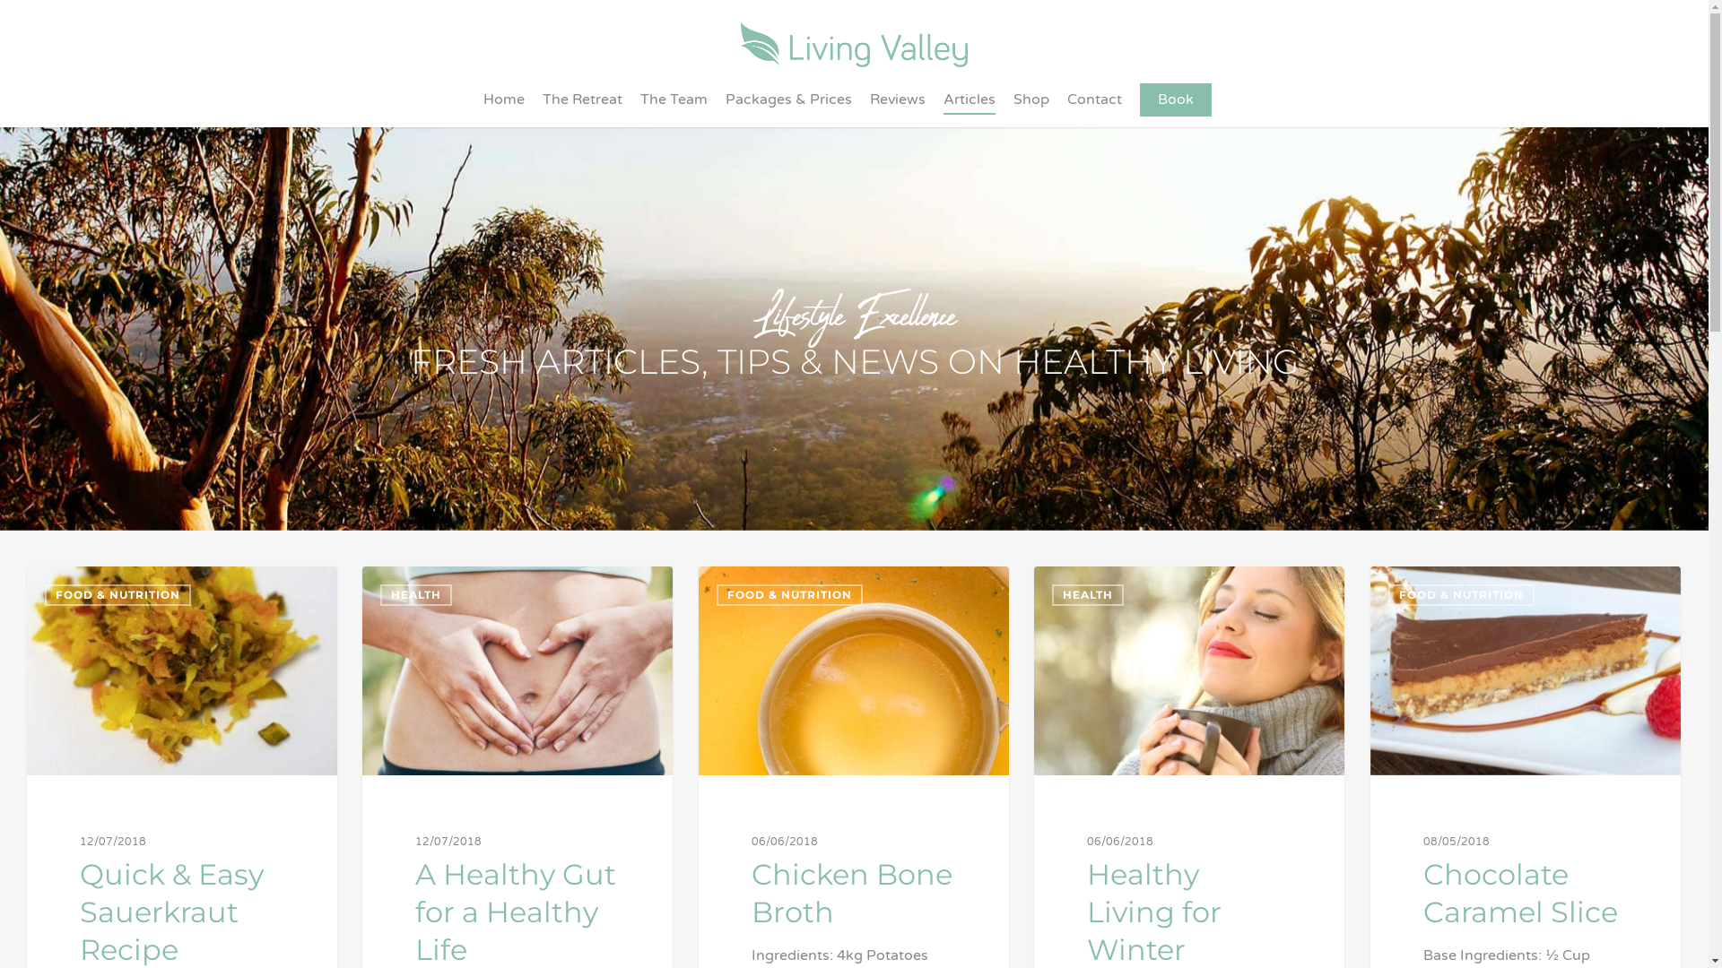 The height and width of the screenshot is (968, 1722). I want to click on FOOD & NUTRITION, so click(1462, 595).